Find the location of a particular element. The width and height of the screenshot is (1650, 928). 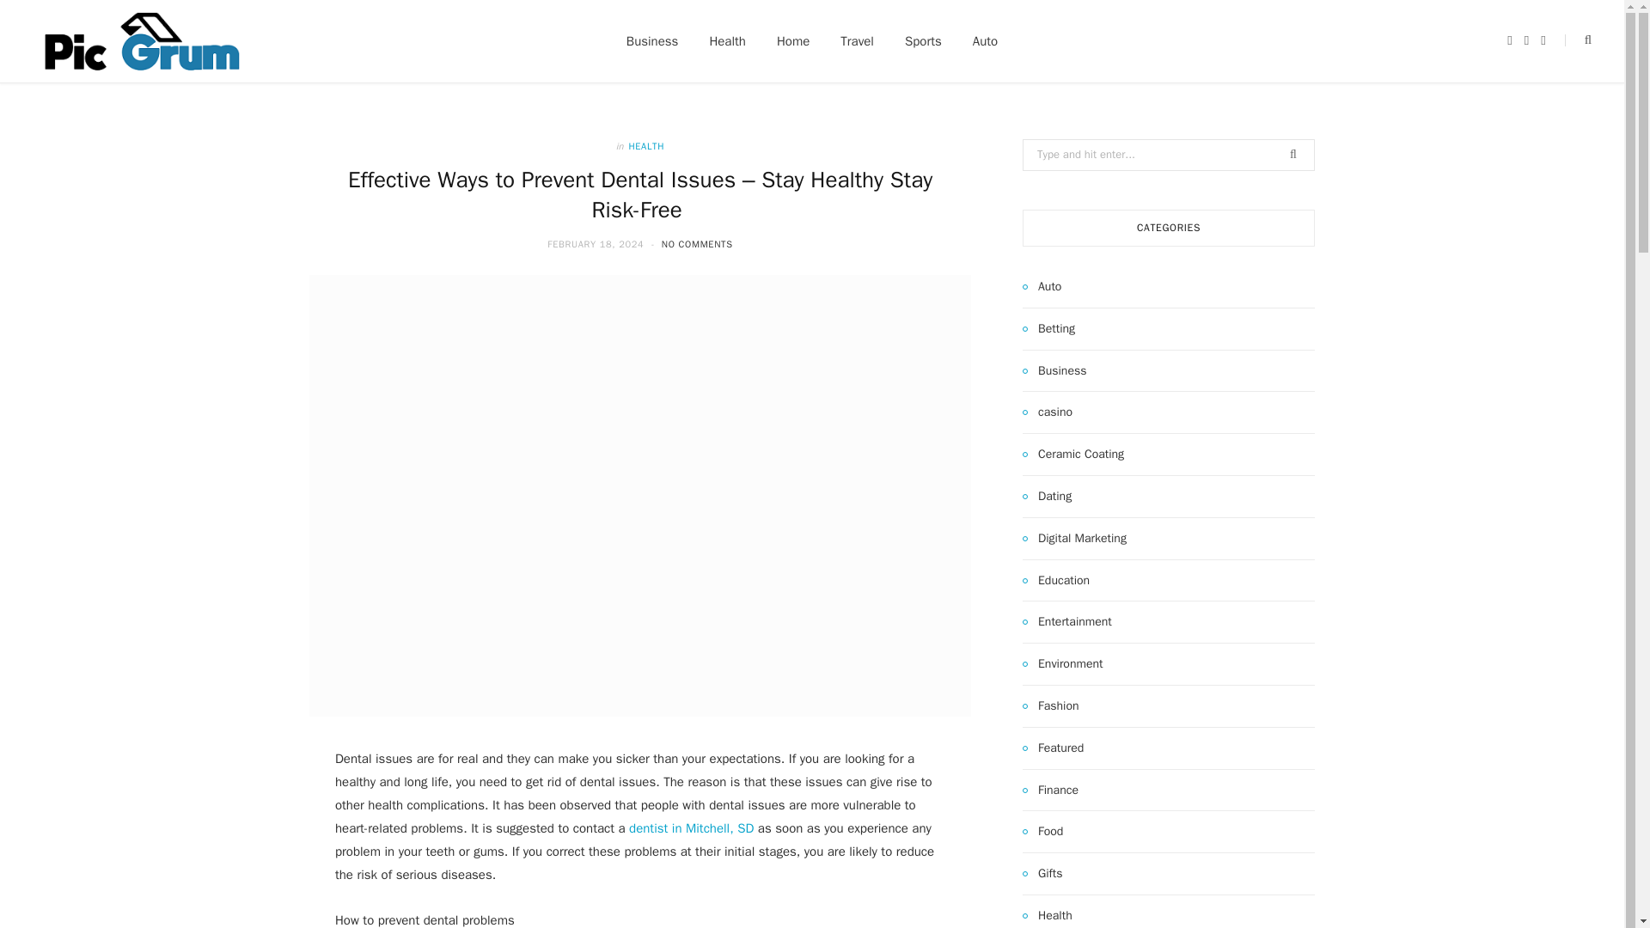

dentist in Mitchell, SD is located at coordinates (691, 828).